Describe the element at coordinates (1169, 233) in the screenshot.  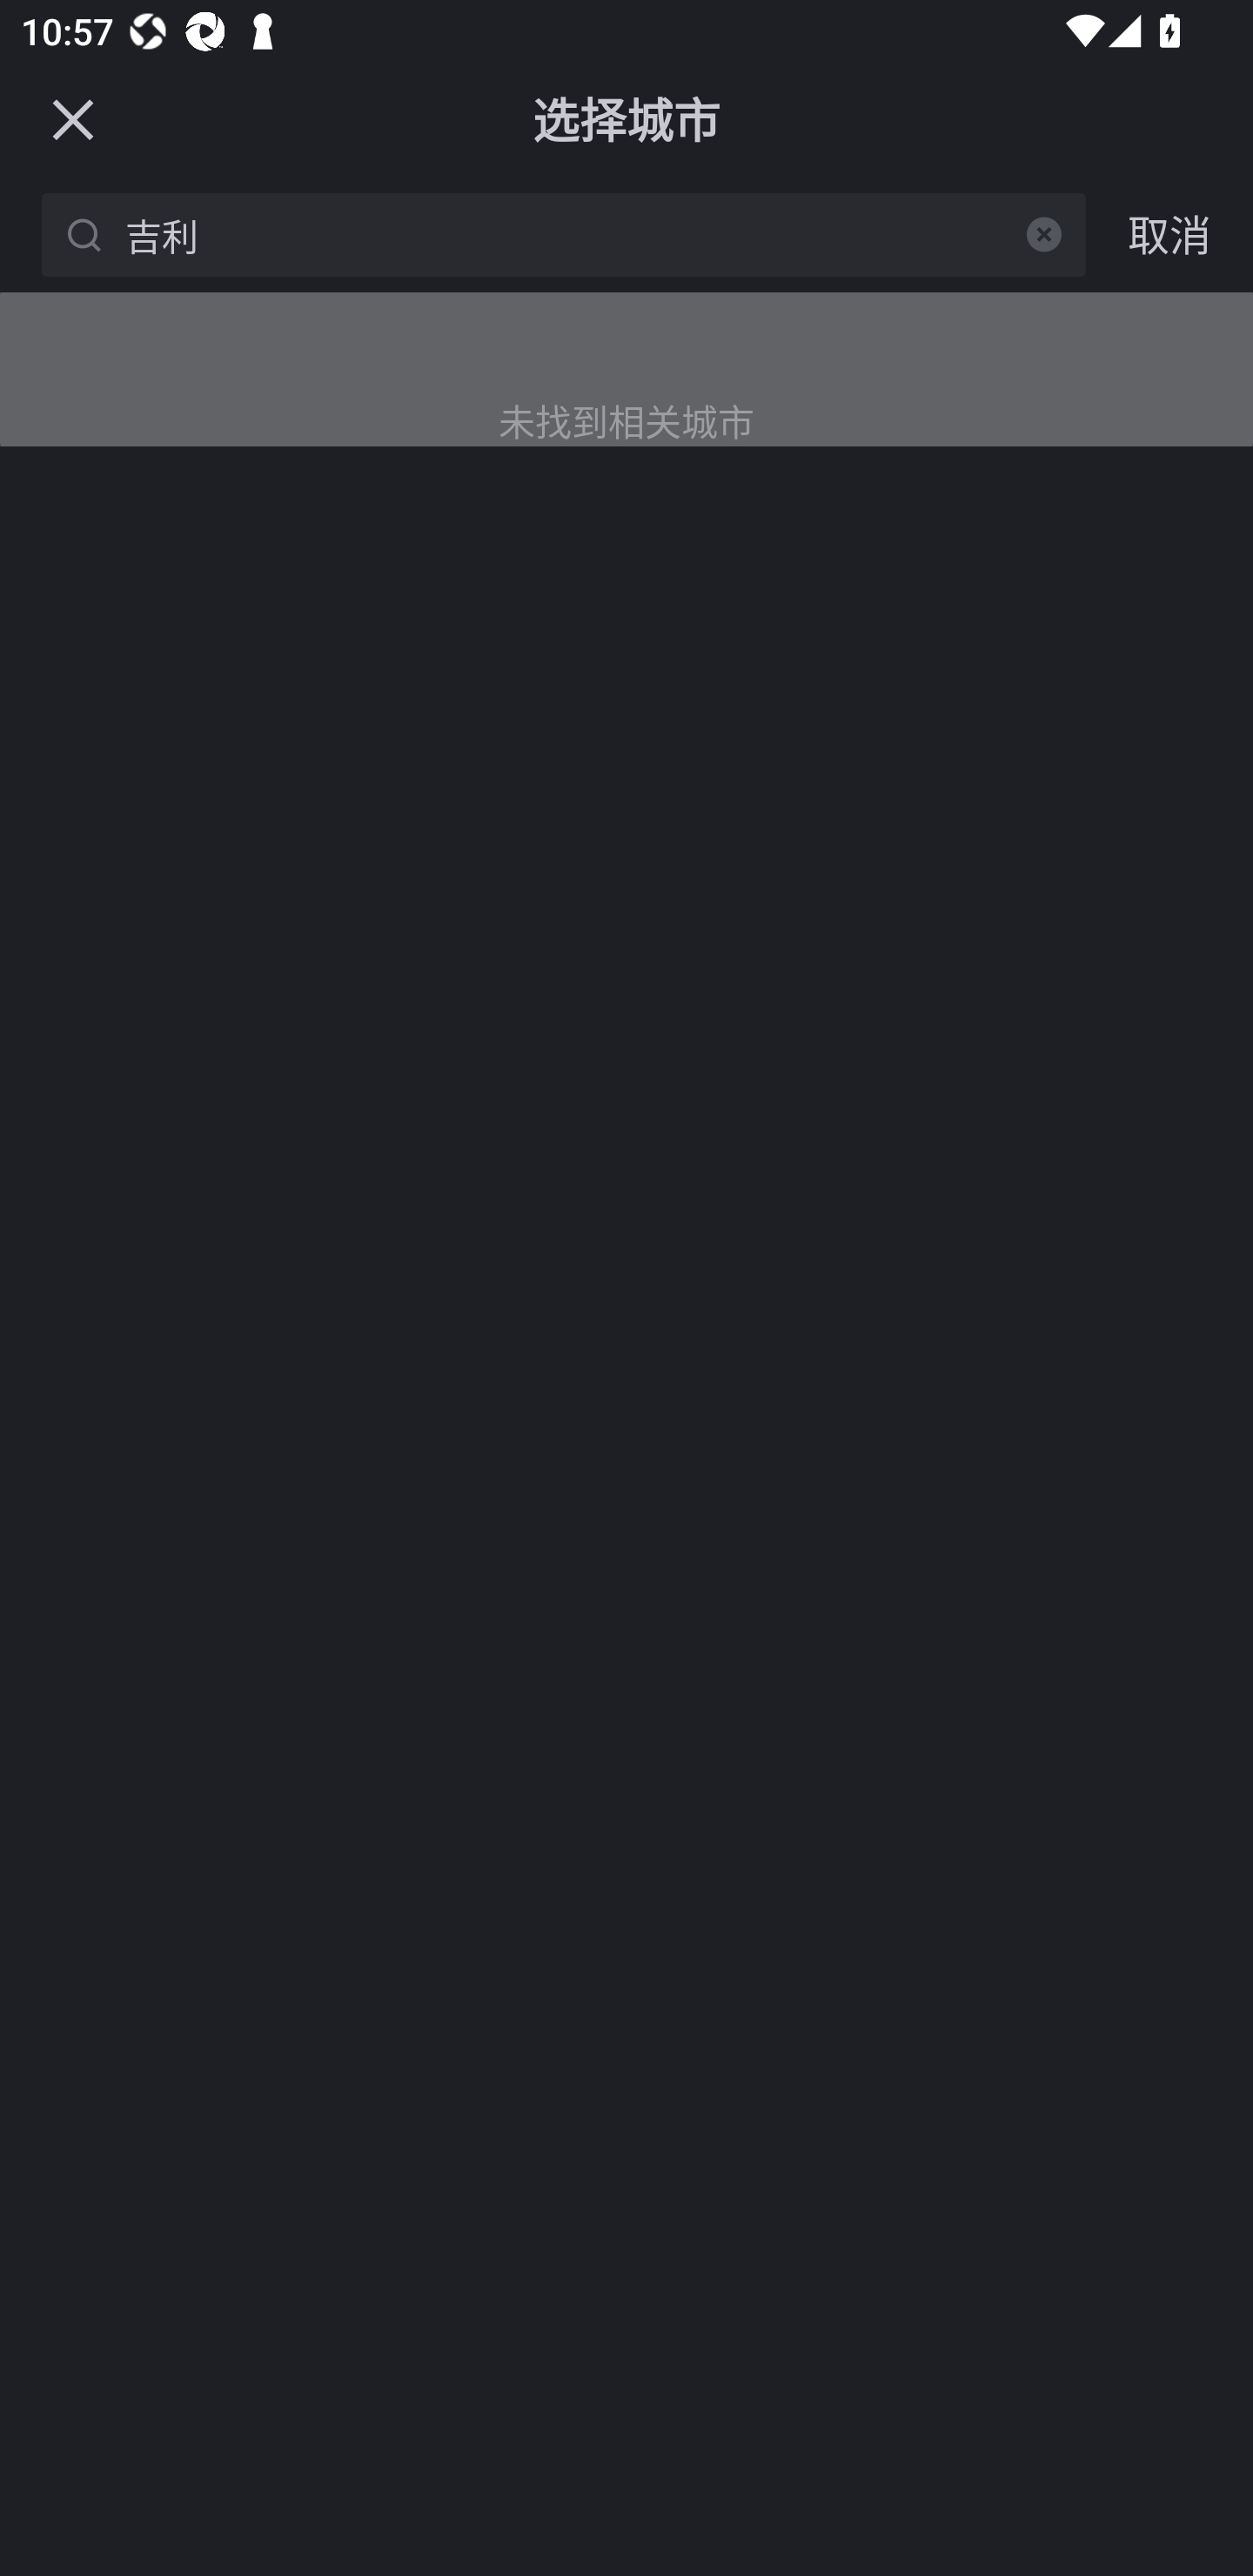
I see `取消` at that location.